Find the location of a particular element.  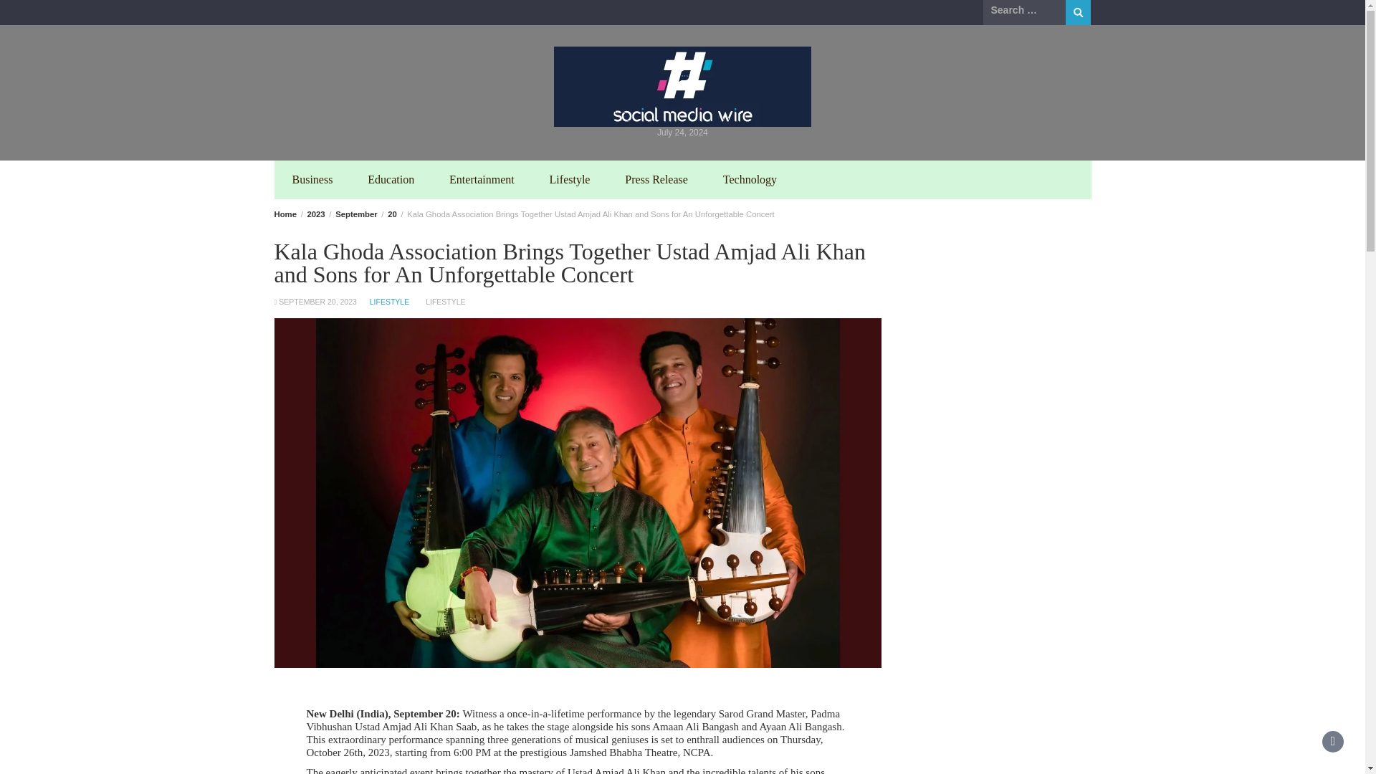

2023 is located at coordinates (315, 214).